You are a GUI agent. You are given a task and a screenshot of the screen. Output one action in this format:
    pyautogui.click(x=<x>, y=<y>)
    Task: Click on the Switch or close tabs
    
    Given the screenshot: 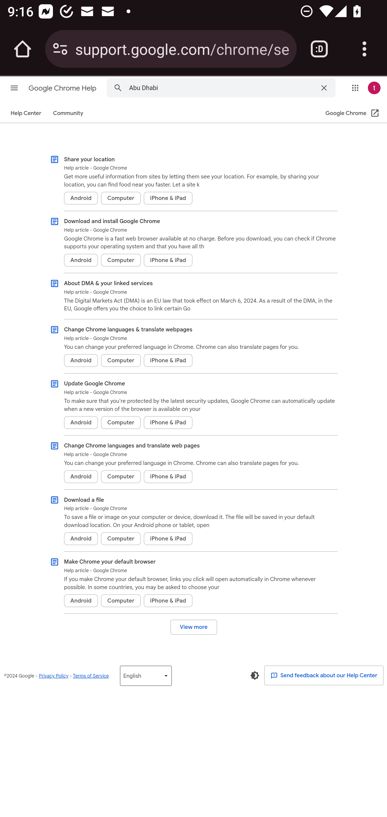 What is the action you would take?
    pyautogui.click(x=319, y=49)
    